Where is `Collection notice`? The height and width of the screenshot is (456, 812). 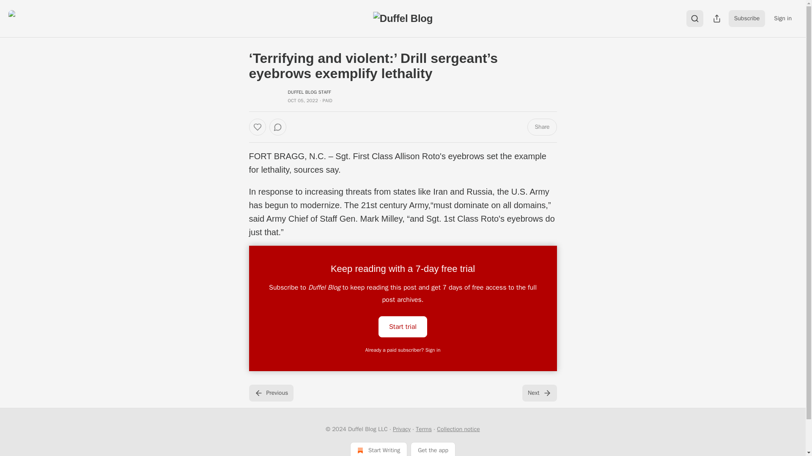
Collection notice is located at coordinates (458, 429).